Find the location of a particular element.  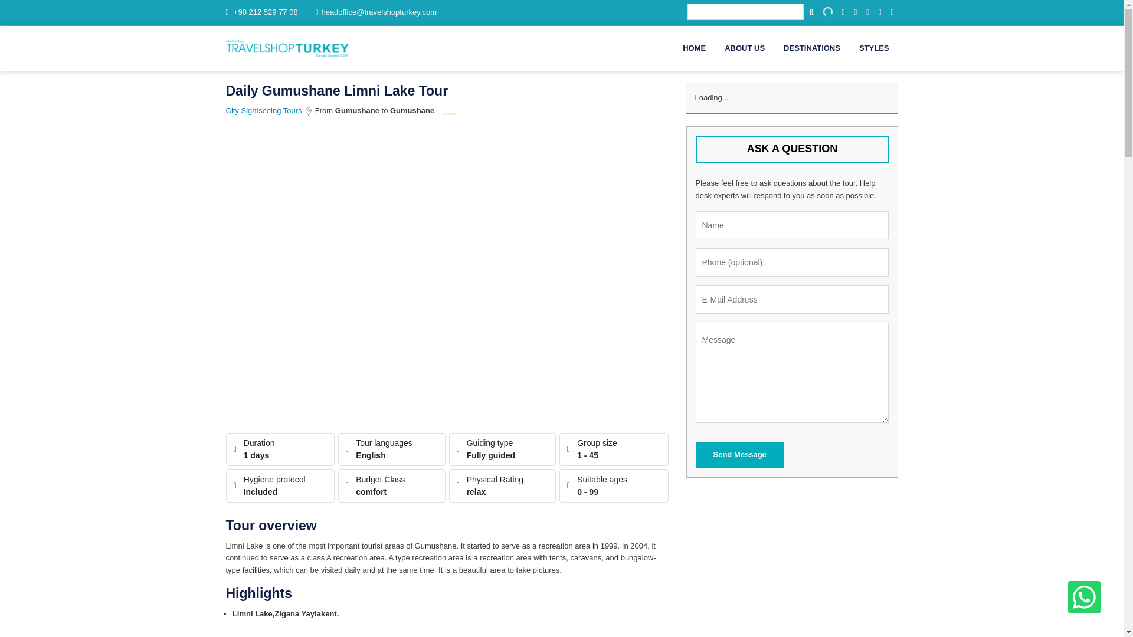

Created with Sketch. is located at coordinates (308, 111).